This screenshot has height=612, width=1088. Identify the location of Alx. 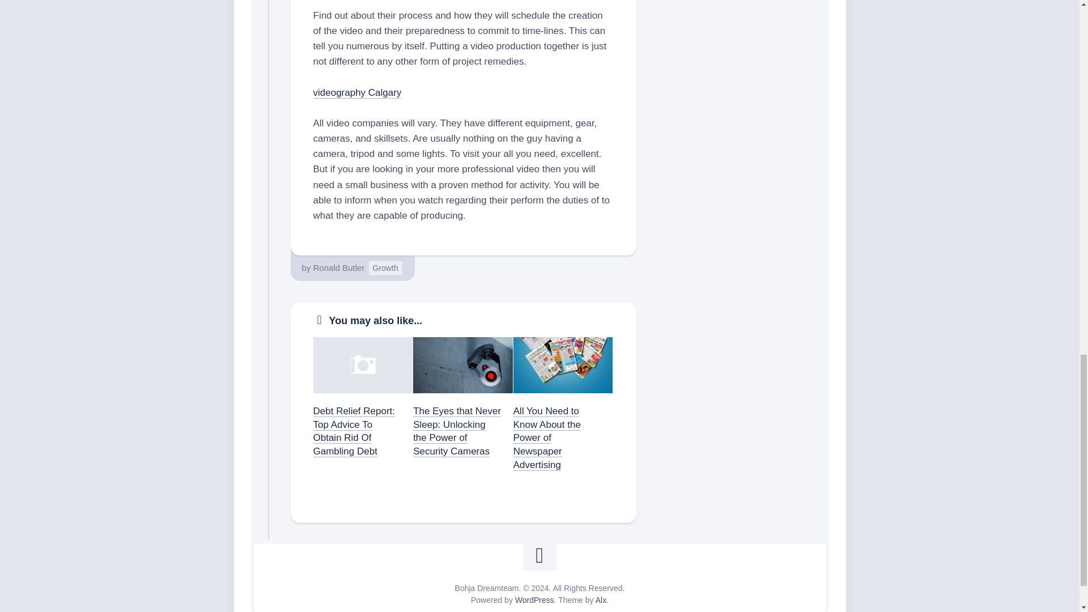
(601, 600).